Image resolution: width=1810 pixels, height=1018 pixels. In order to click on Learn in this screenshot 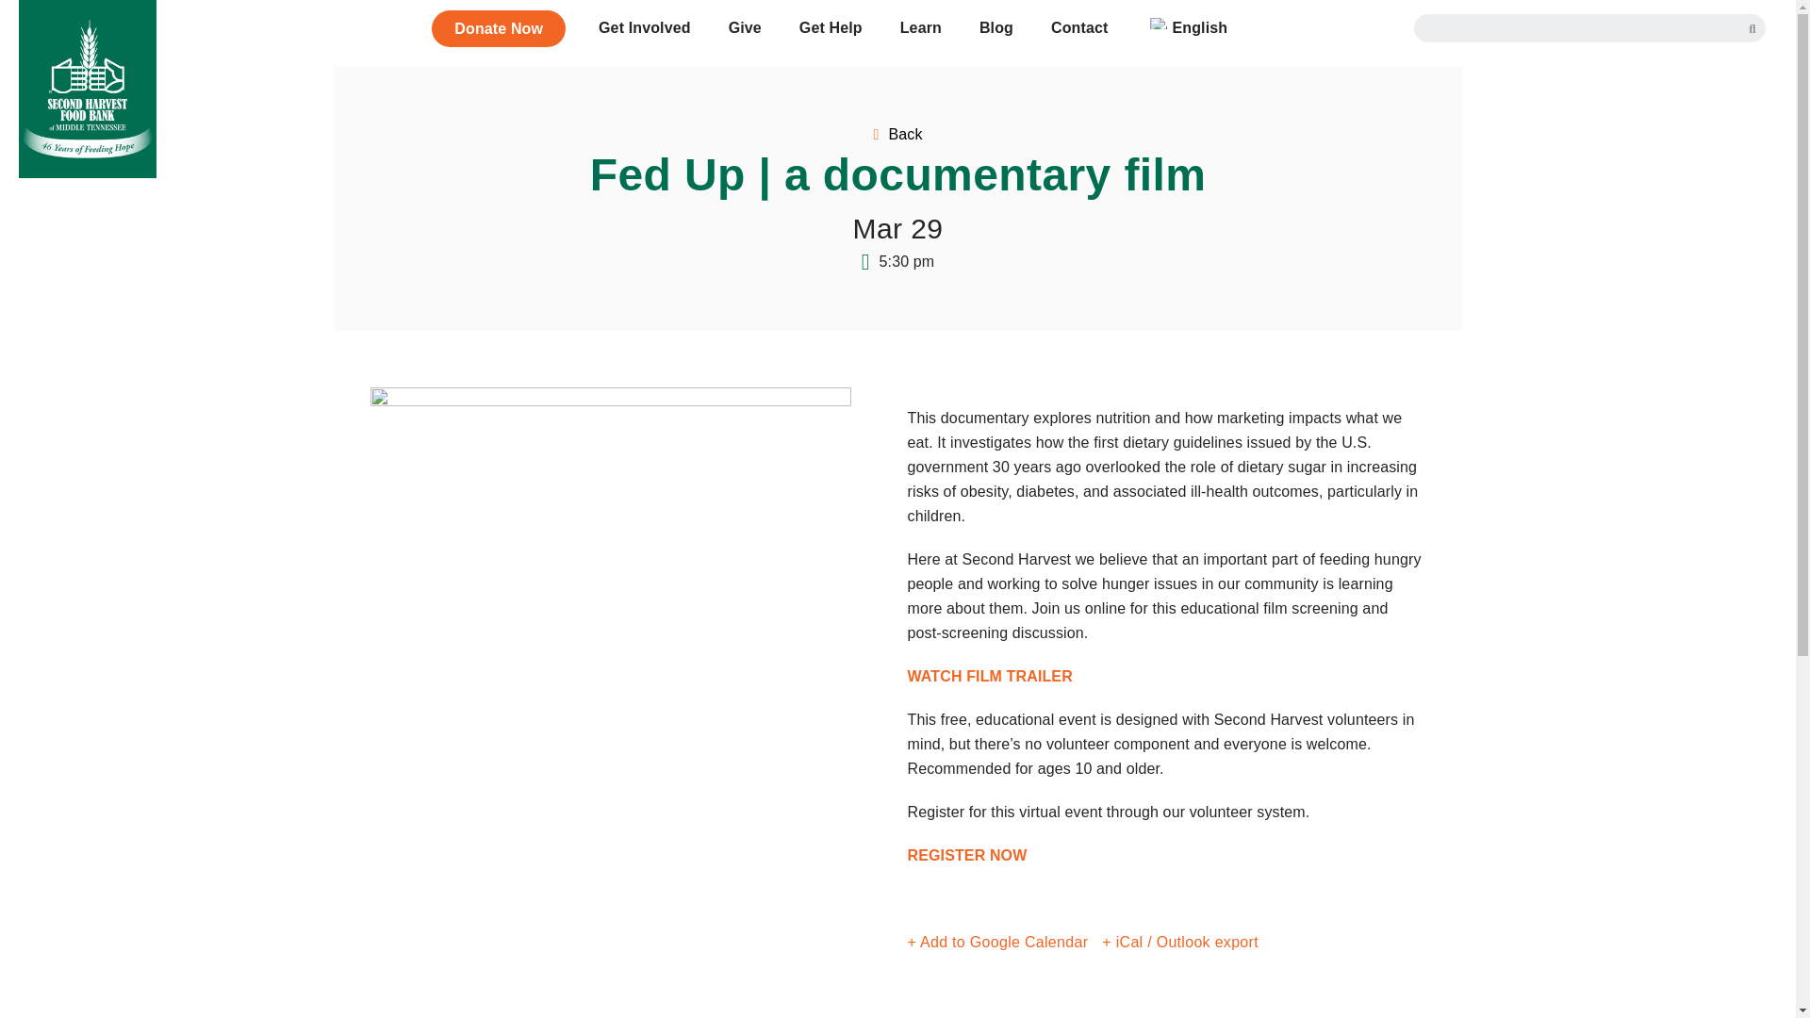, I will do `click(921, 27)`.